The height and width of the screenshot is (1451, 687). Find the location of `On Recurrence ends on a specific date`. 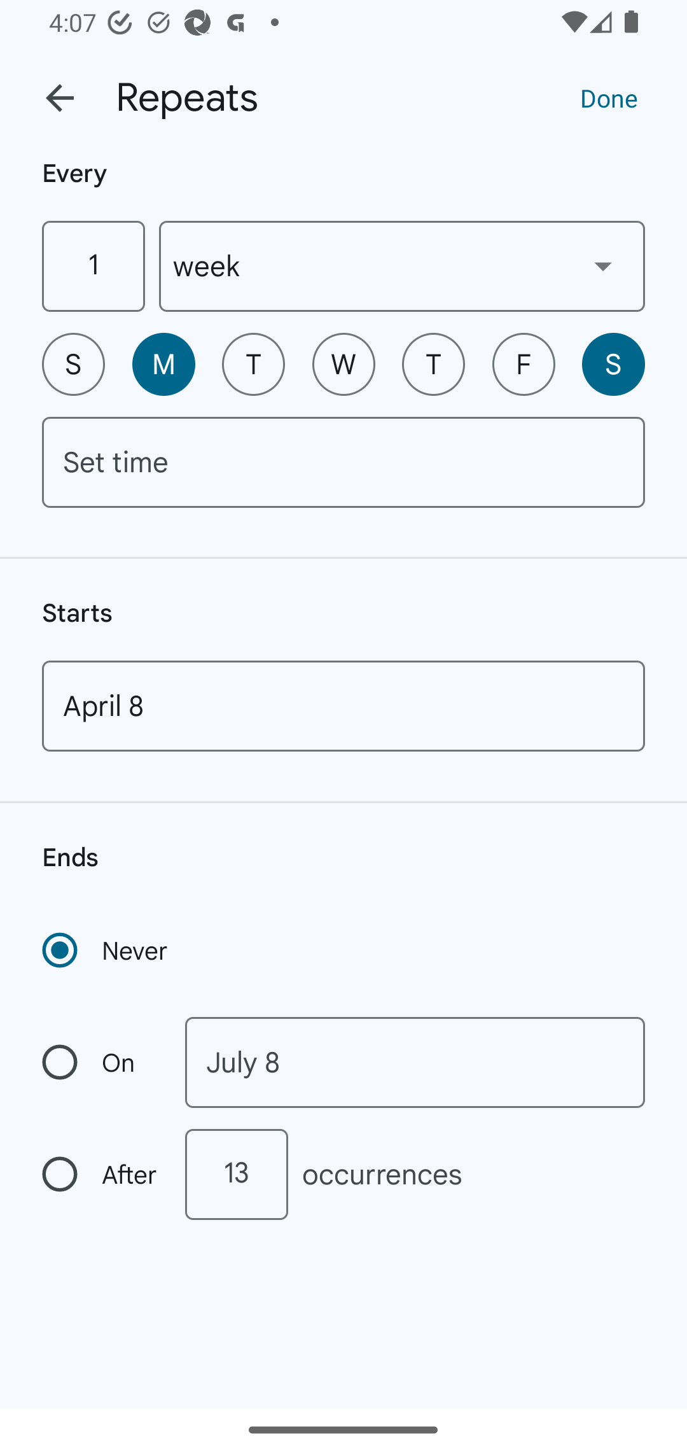

On Recurrence ends on a specific date is located at coordinates (101, 1063).